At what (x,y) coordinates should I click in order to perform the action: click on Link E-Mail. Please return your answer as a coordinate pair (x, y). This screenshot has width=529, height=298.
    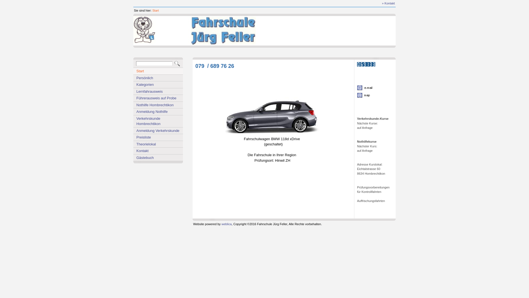
    Looking at the image, I should click on (369, 88).